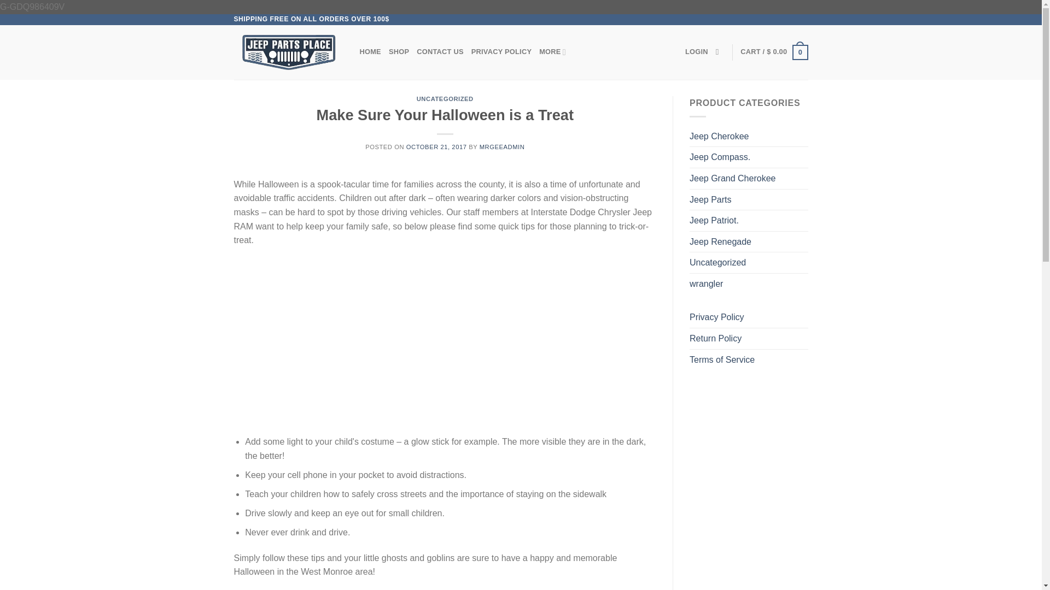 The width and height of the screenshot is (1050, 590). Describe the element at coordinates (749, 137) in the screenshot. I see `Jeep Cherokee` at that location.